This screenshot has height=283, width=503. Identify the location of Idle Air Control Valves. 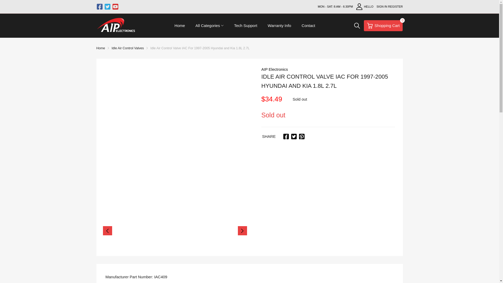
(286, 136).